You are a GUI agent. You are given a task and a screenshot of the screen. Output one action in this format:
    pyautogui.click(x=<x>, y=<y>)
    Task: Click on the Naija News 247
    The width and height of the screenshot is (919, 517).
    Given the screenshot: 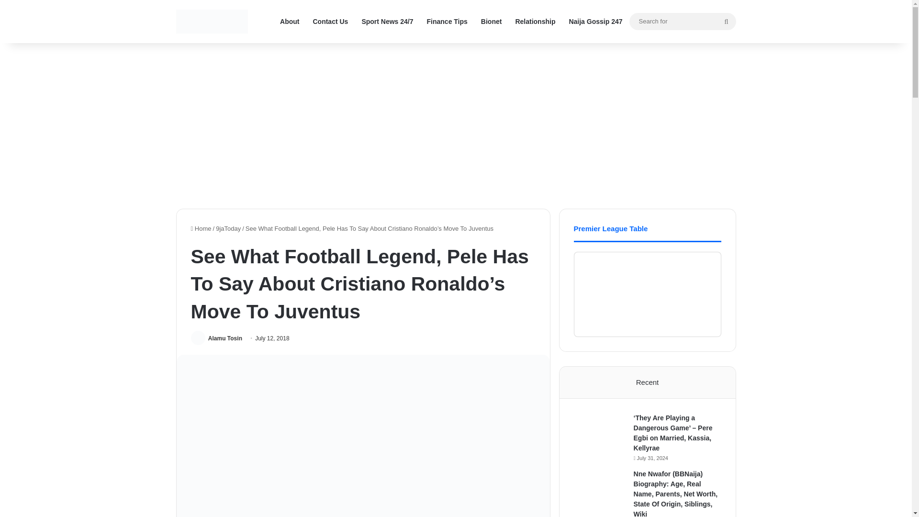 What is the action you would take?
    pyautogui.click(x=212, y=22)
    